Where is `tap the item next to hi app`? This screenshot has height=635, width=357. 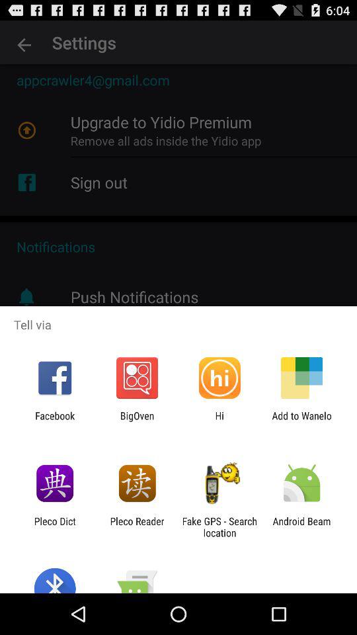 tap the item next to hi app is located at coordinates (301, 421).